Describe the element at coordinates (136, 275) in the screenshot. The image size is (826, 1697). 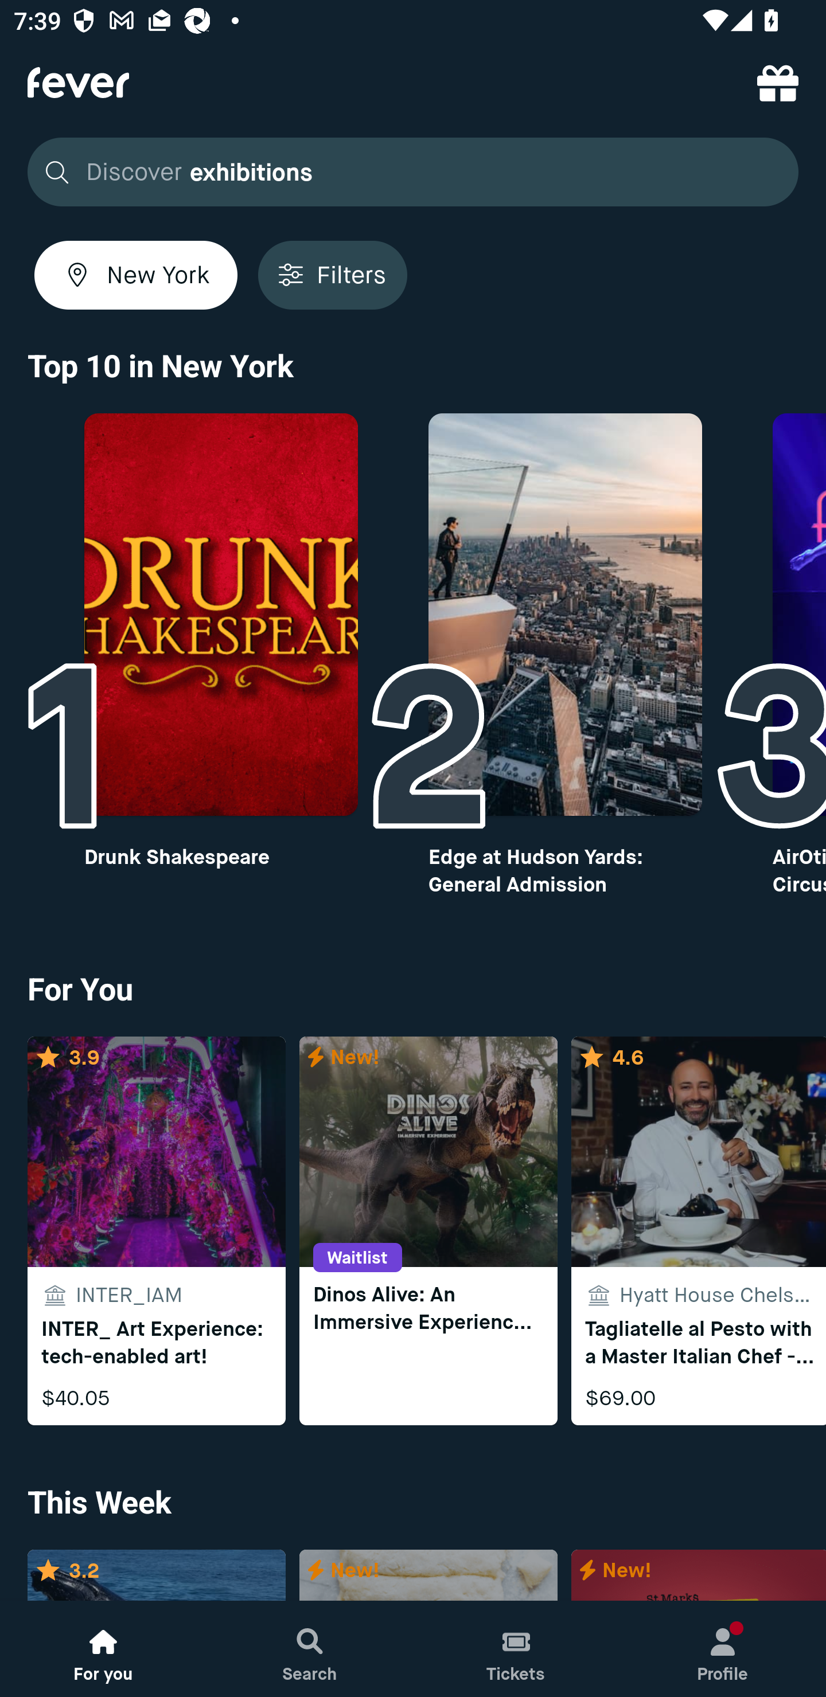
I see `New York` at that location.